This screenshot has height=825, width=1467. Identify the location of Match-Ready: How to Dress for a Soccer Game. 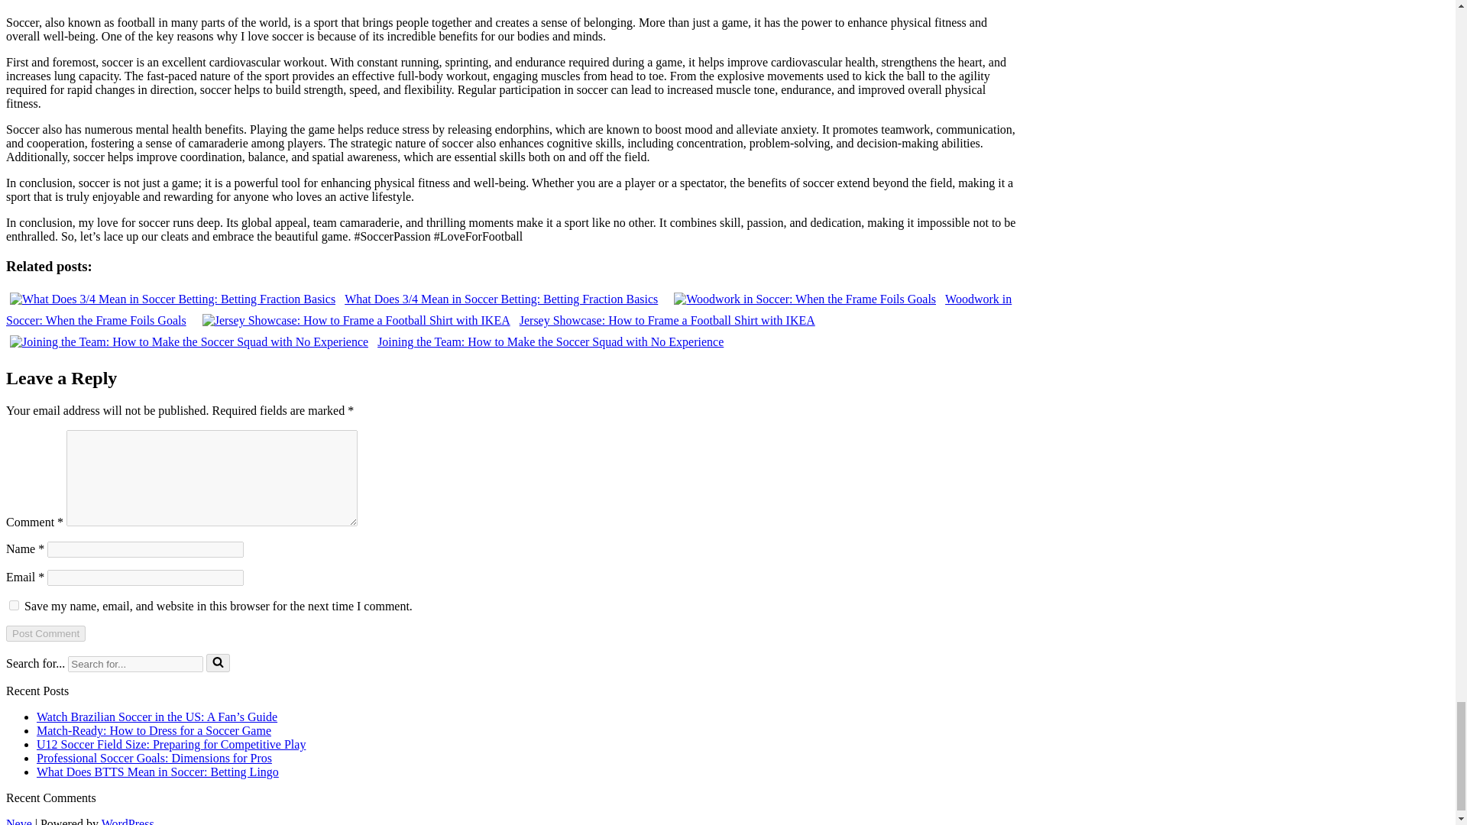
(154, 730).